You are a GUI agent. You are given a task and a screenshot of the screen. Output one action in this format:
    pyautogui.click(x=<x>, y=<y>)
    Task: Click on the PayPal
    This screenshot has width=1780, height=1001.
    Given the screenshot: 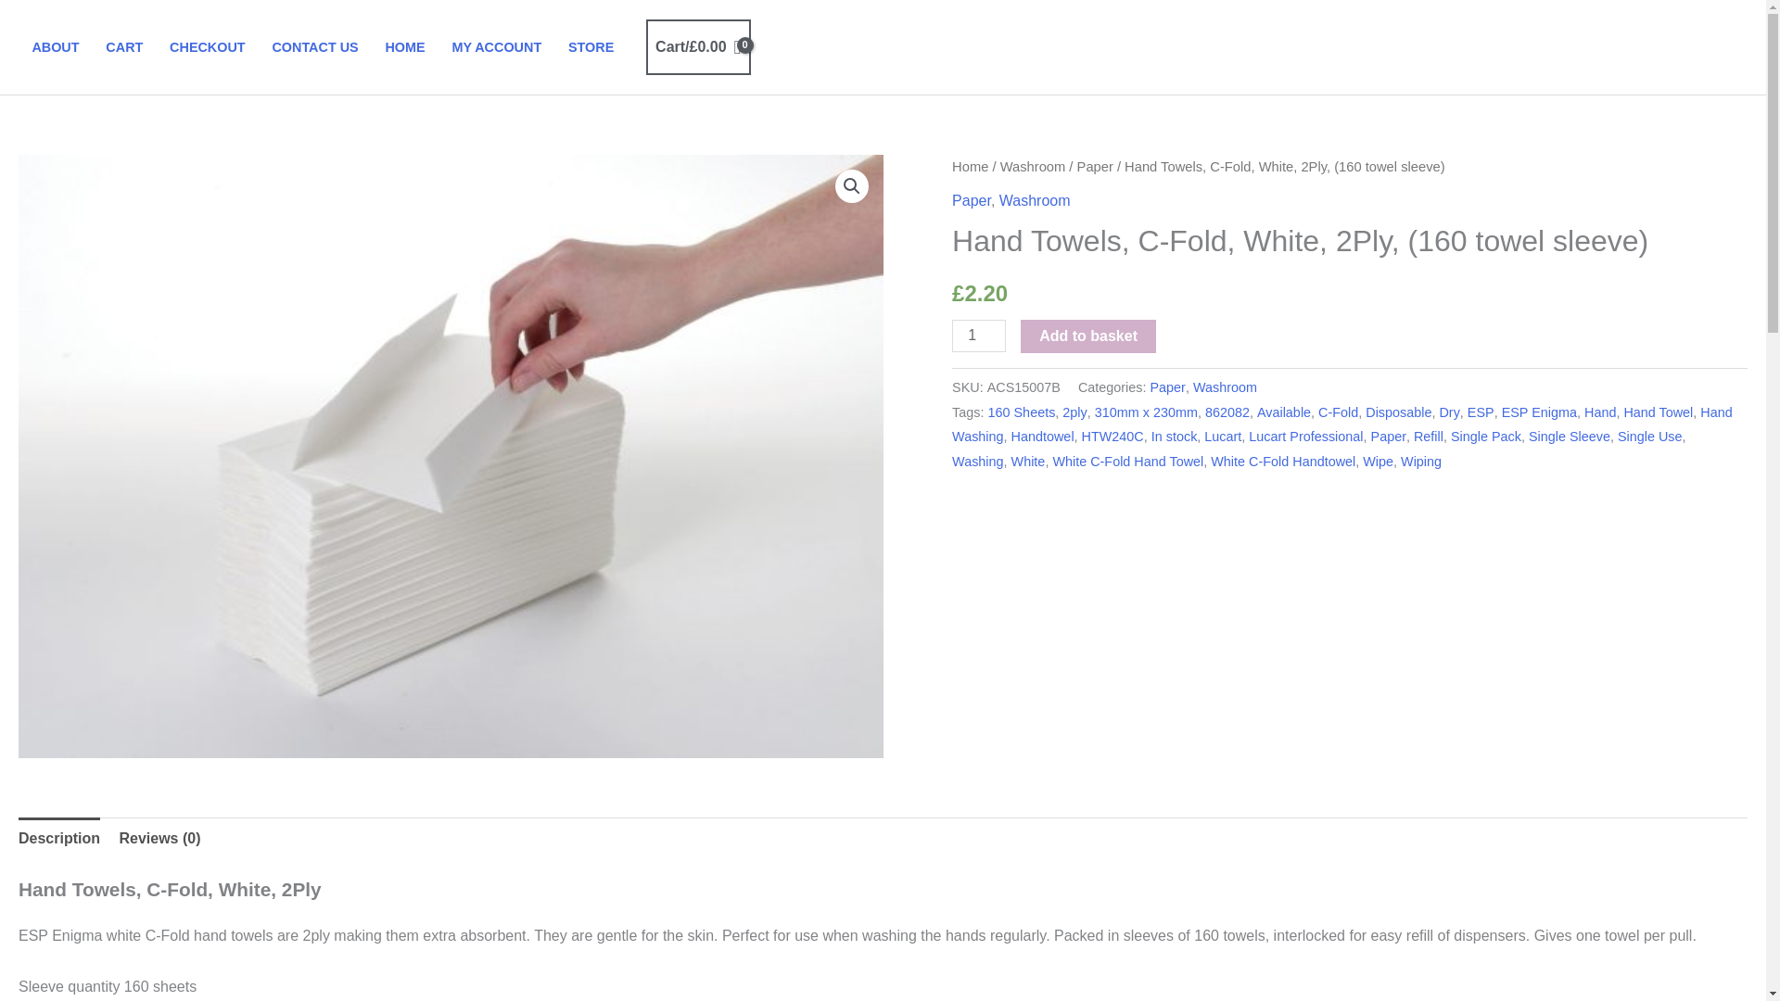 What is the action you would take?
    pyautogui.click(x=1350, y=551)
    